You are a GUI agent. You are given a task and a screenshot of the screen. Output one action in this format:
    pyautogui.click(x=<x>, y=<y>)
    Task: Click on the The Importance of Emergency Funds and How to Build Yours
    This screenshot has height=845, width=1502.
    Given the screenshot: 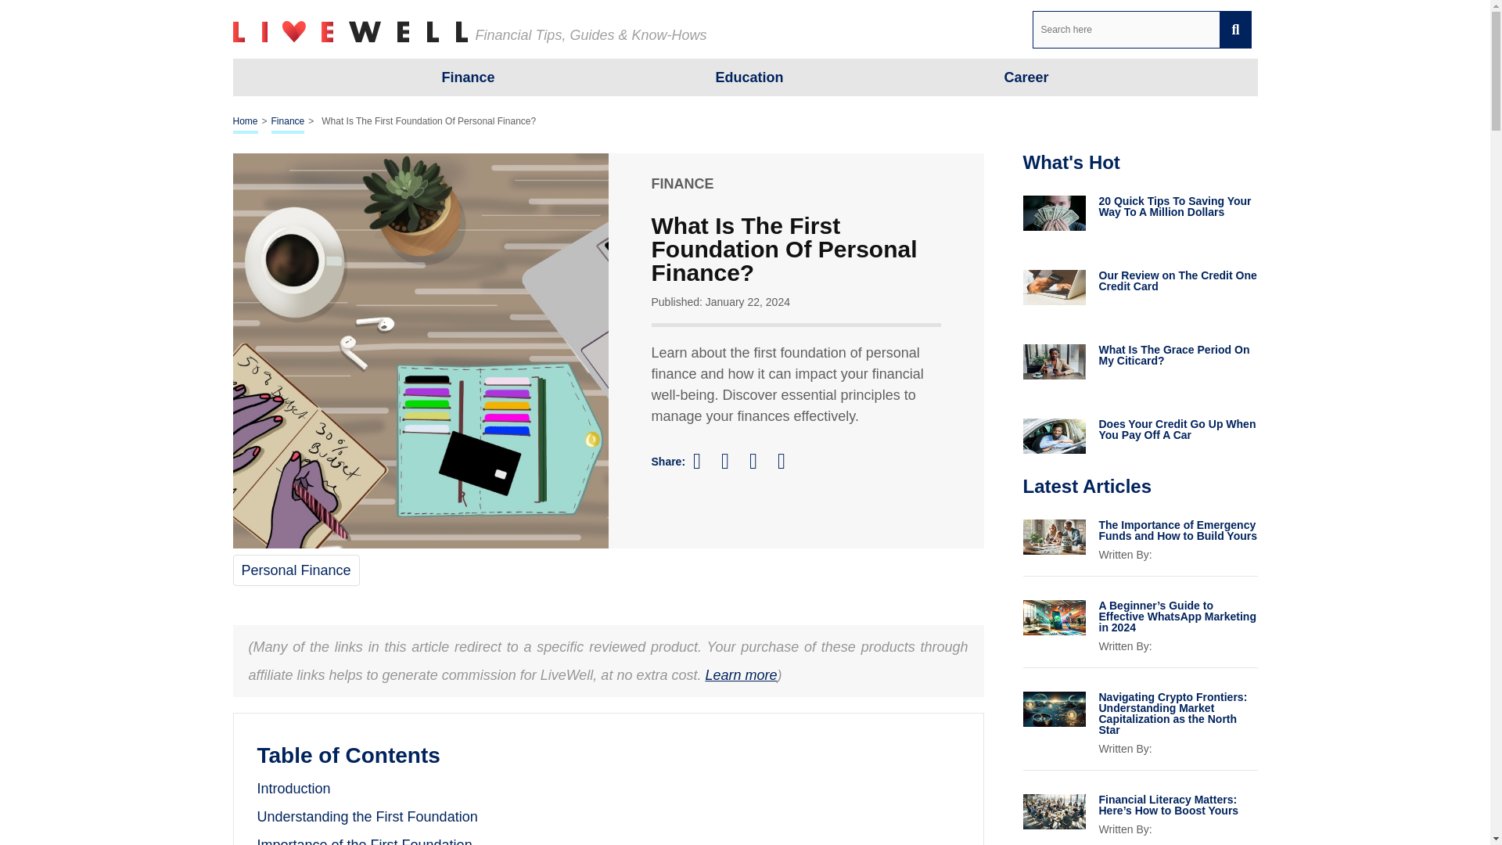 What is the action you would take?
    pyautogui.click(x=1177, y=530)
    